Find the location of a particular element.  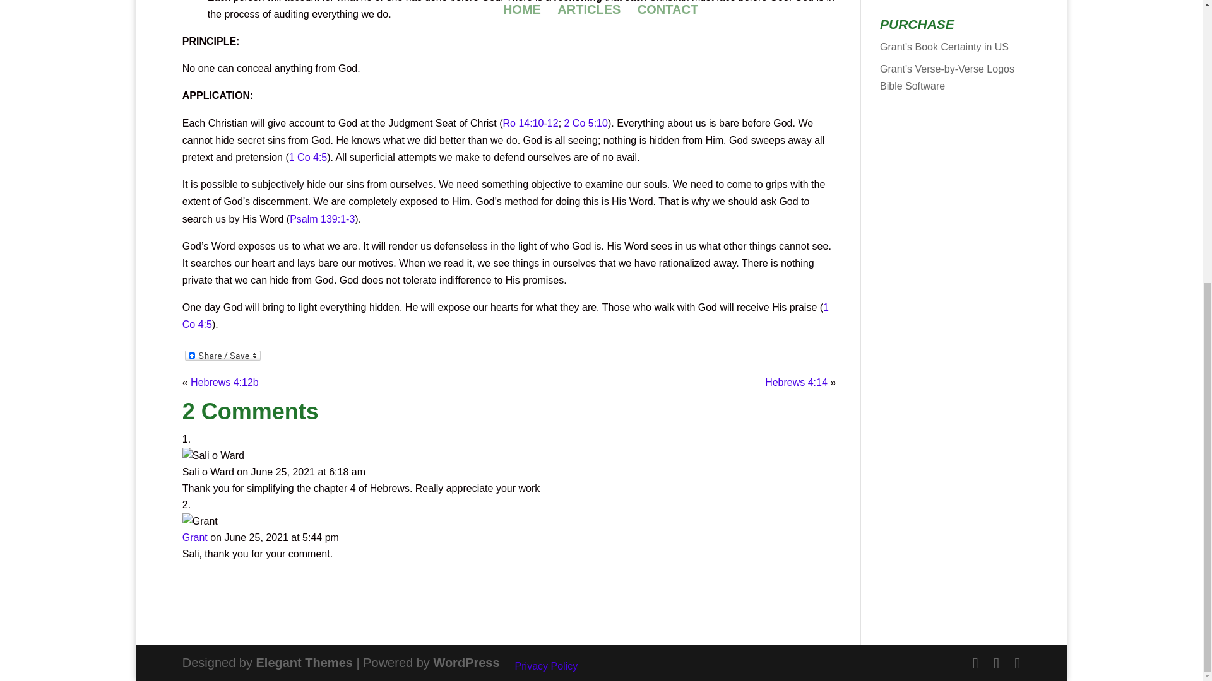

Premium WordPress Themes is located at coordinates (304, 662).